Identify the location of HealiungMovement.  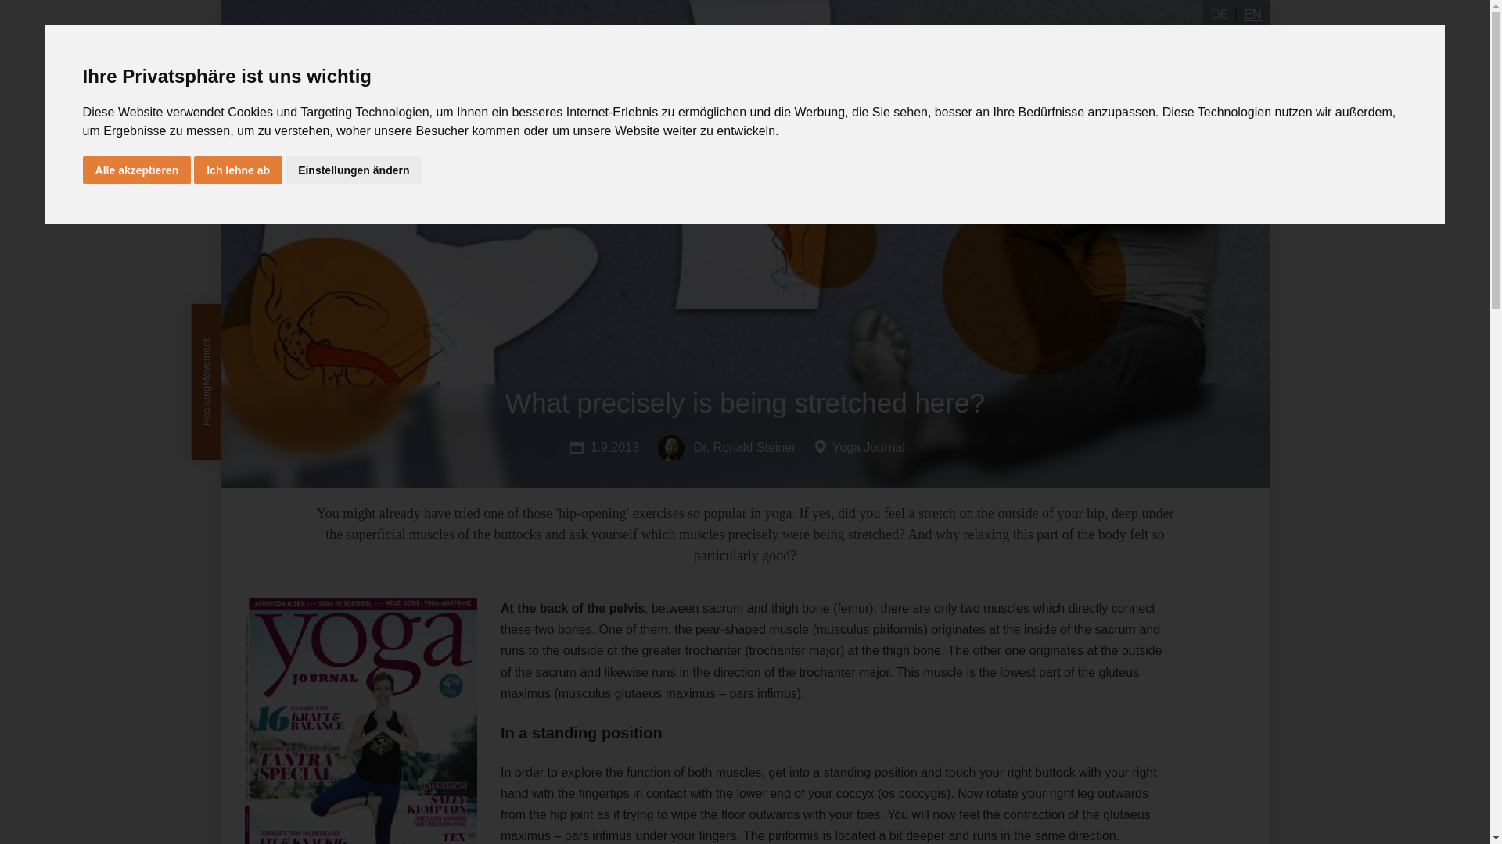
(510, 51).